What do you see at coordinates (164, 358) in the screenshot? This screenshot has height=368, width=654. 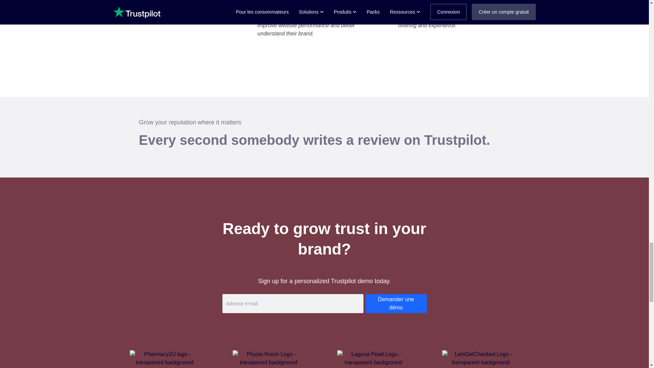 I see `Pharmacy2U logo with a transparent background` at bounding box center [164, 358].